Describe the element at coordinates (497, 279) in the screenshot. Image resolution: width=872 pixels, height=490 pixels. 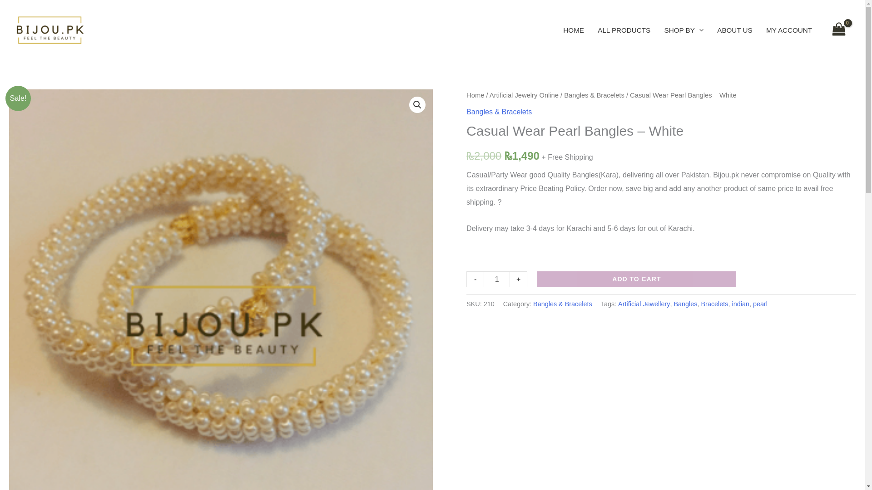
I see `1` at that location.